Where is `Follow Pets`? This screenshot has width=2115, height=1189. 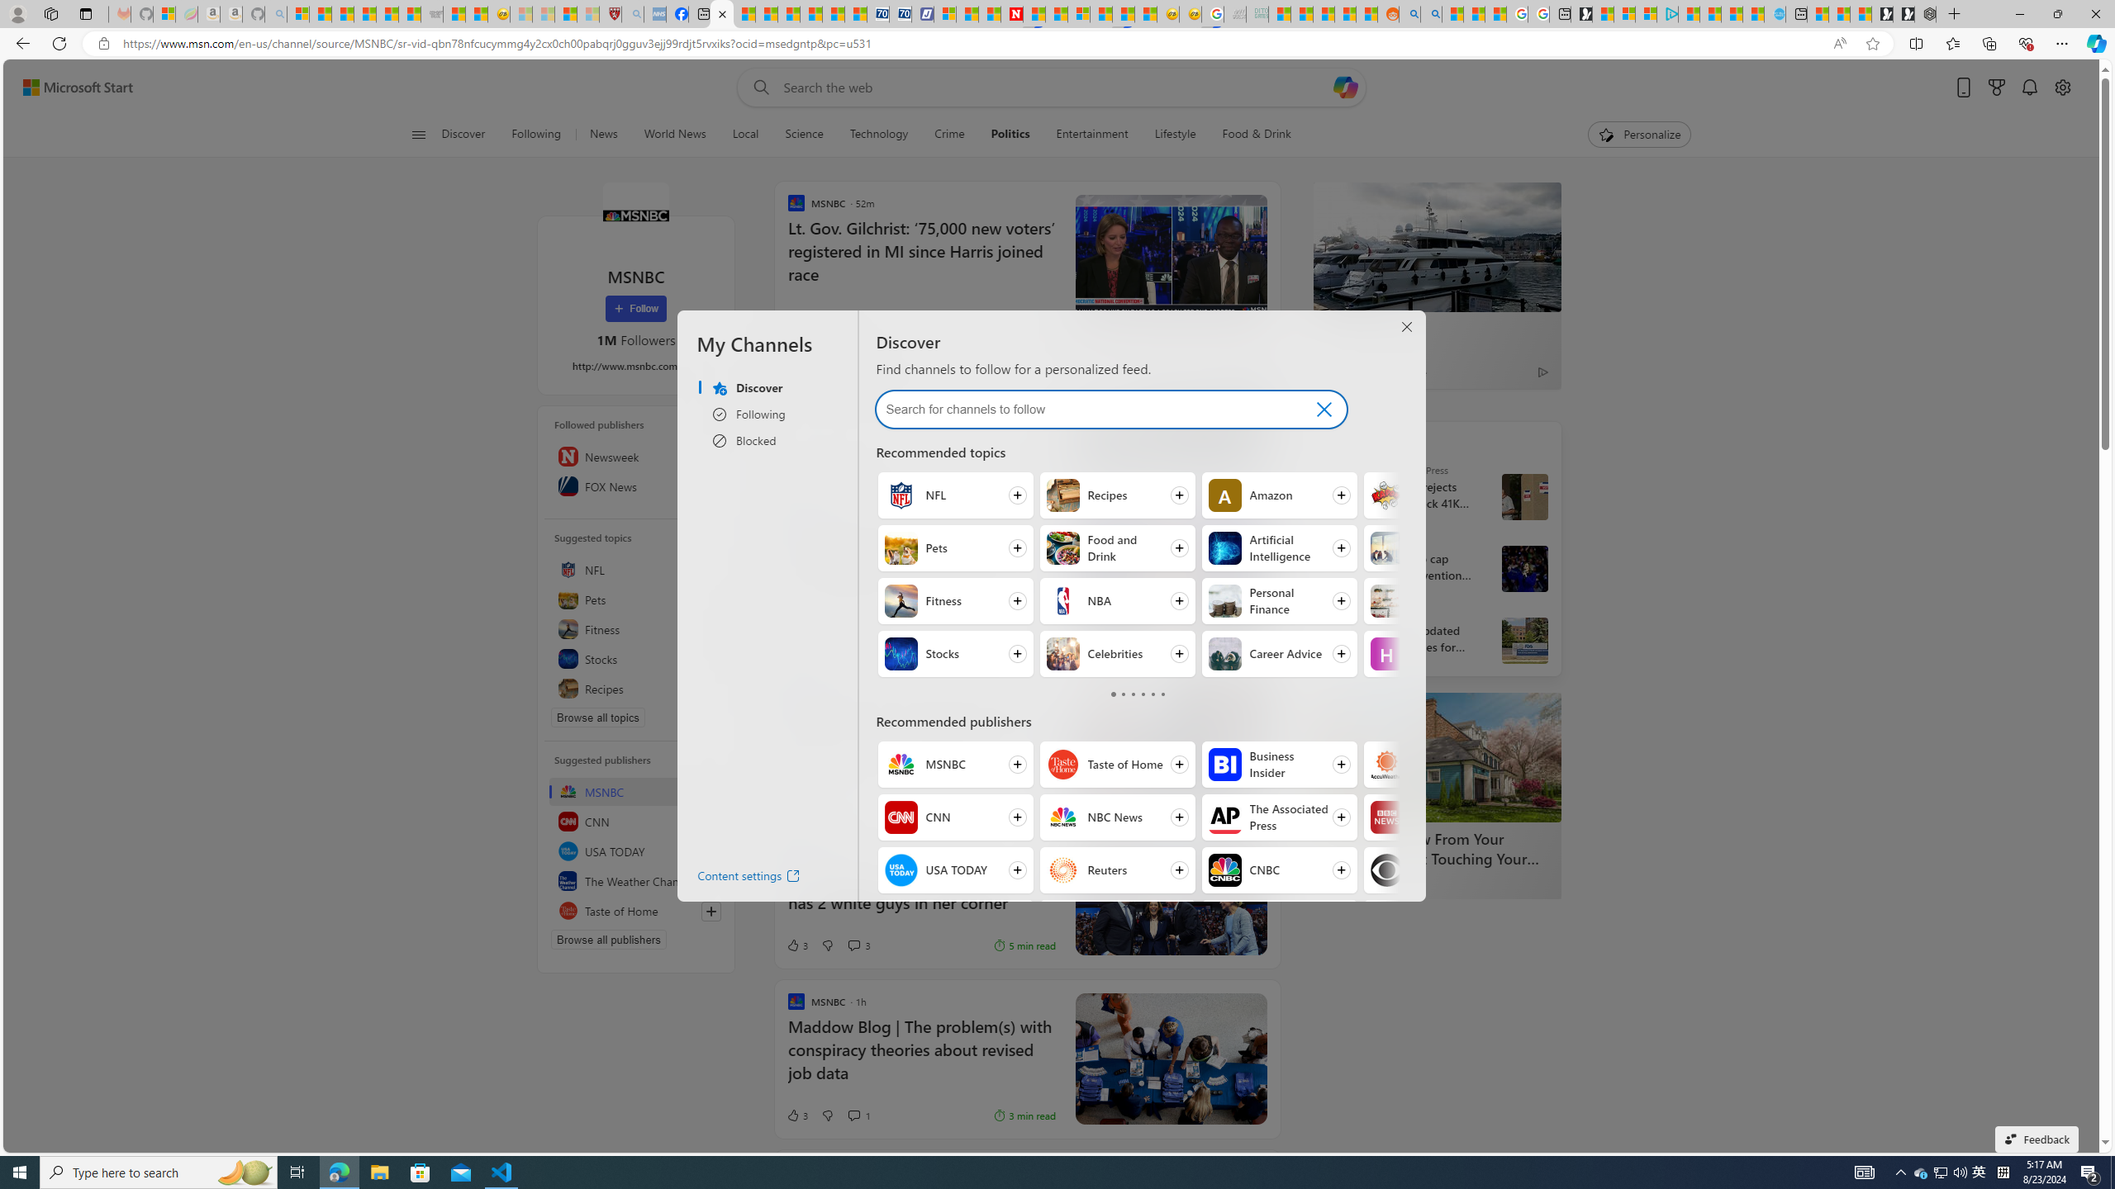 Follow Pets is located at coordinates (955, 548).